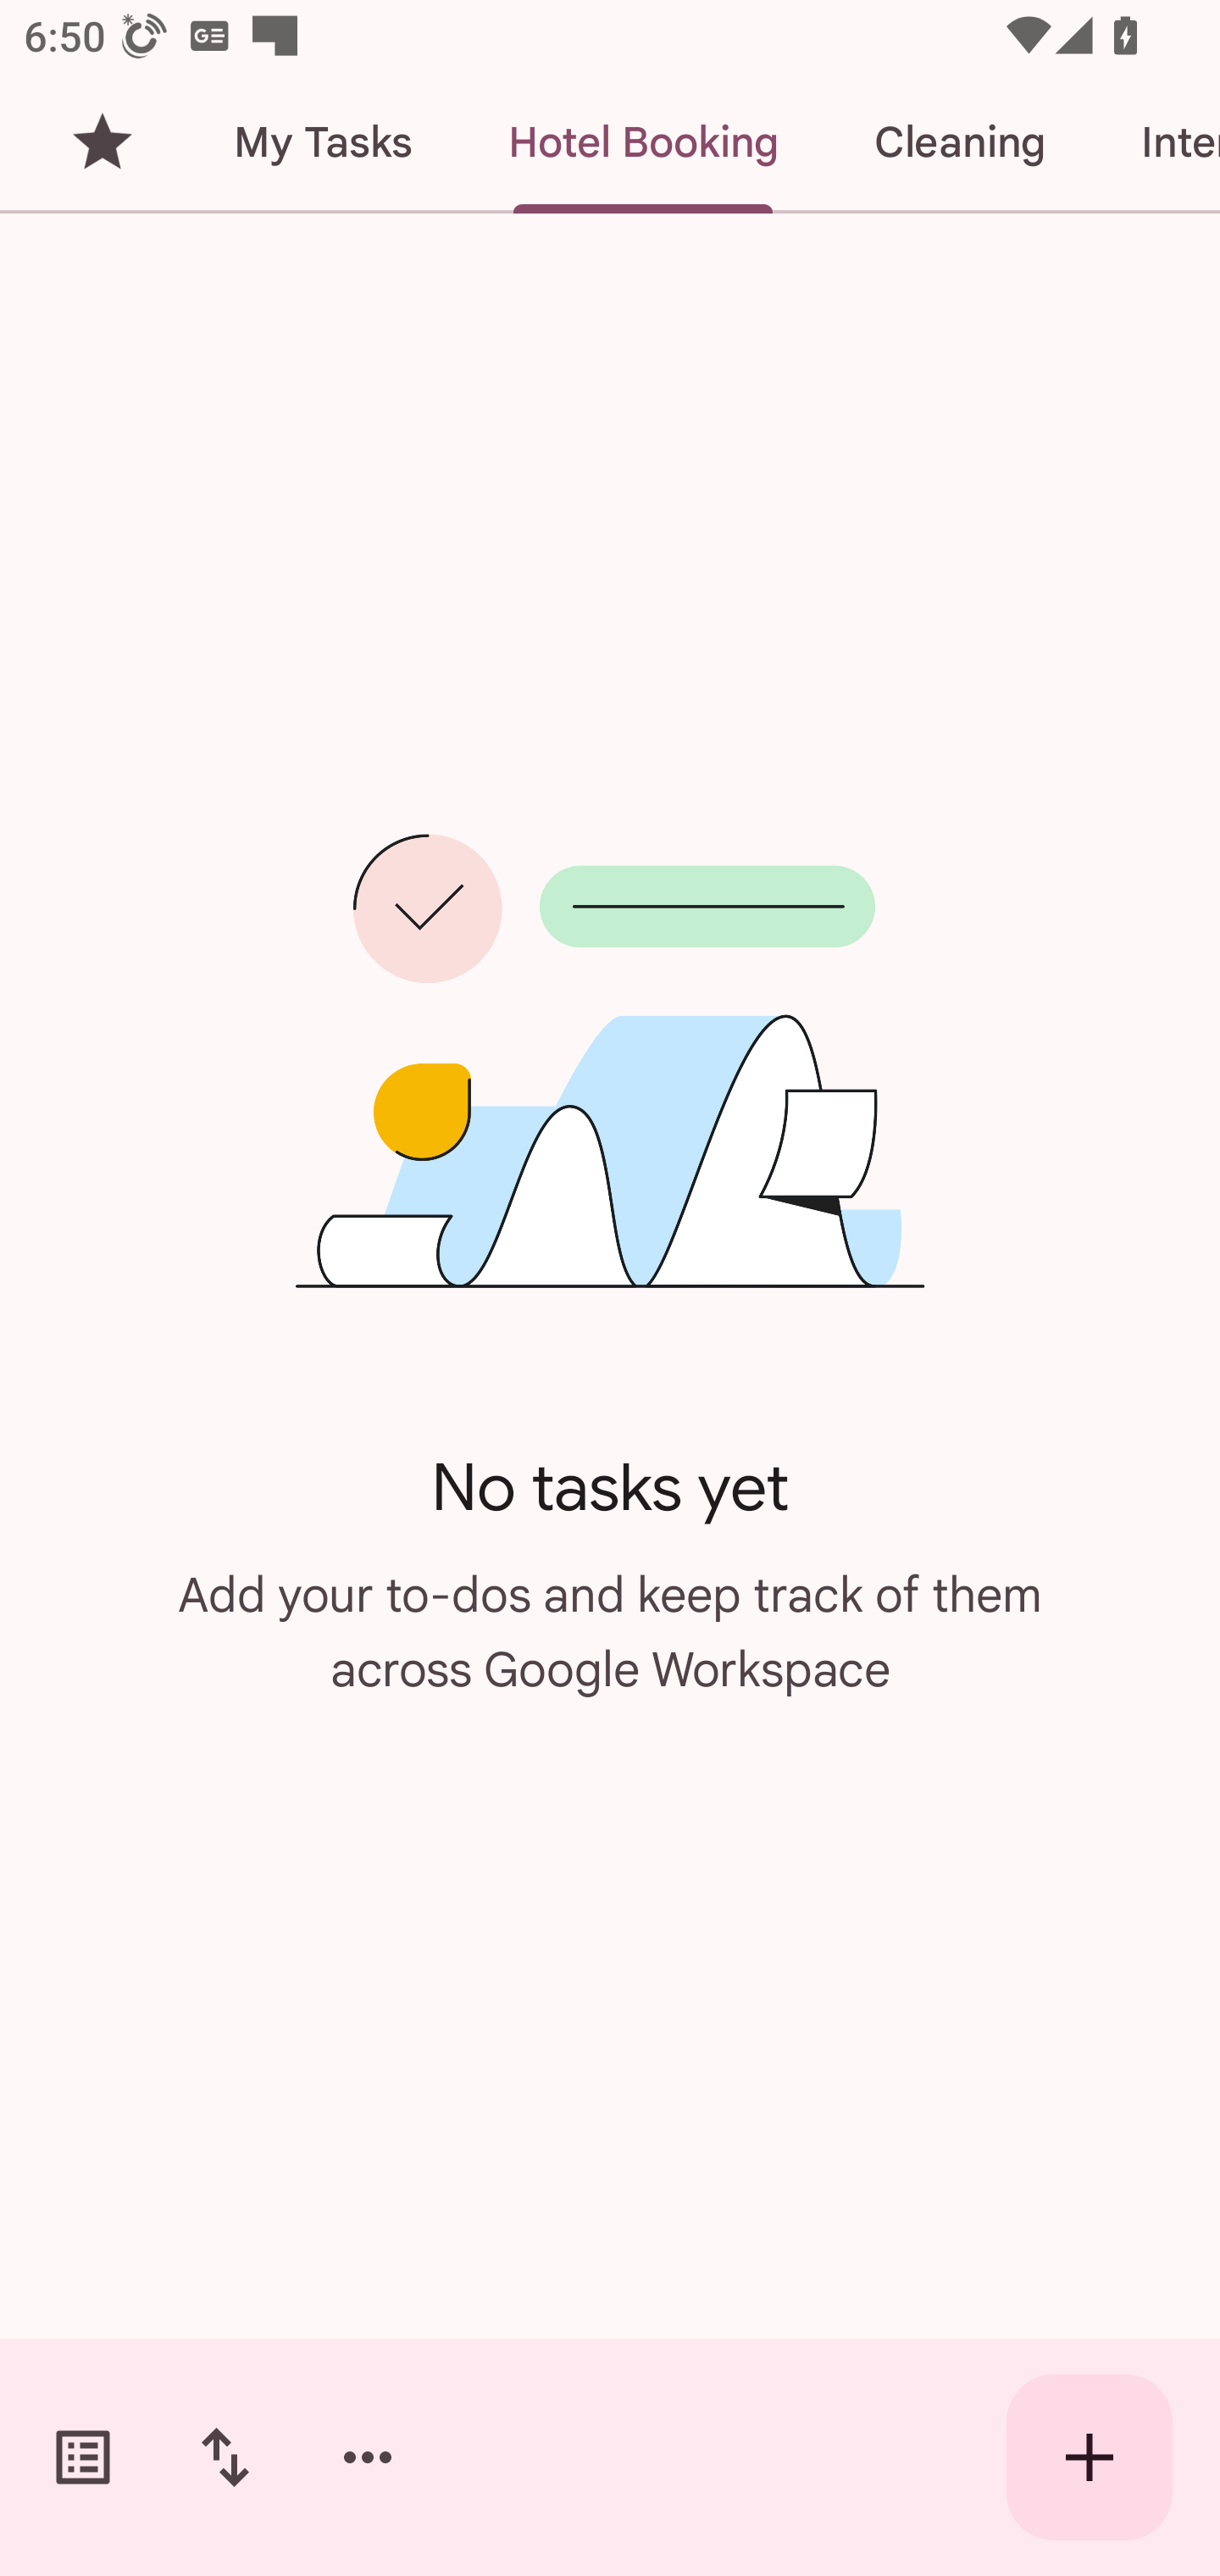 The height and width of the screenshot is (2576, 1220). Describe the element at coordinates (1090, 2457) in the screenshot. I see `Create new task` at that location.